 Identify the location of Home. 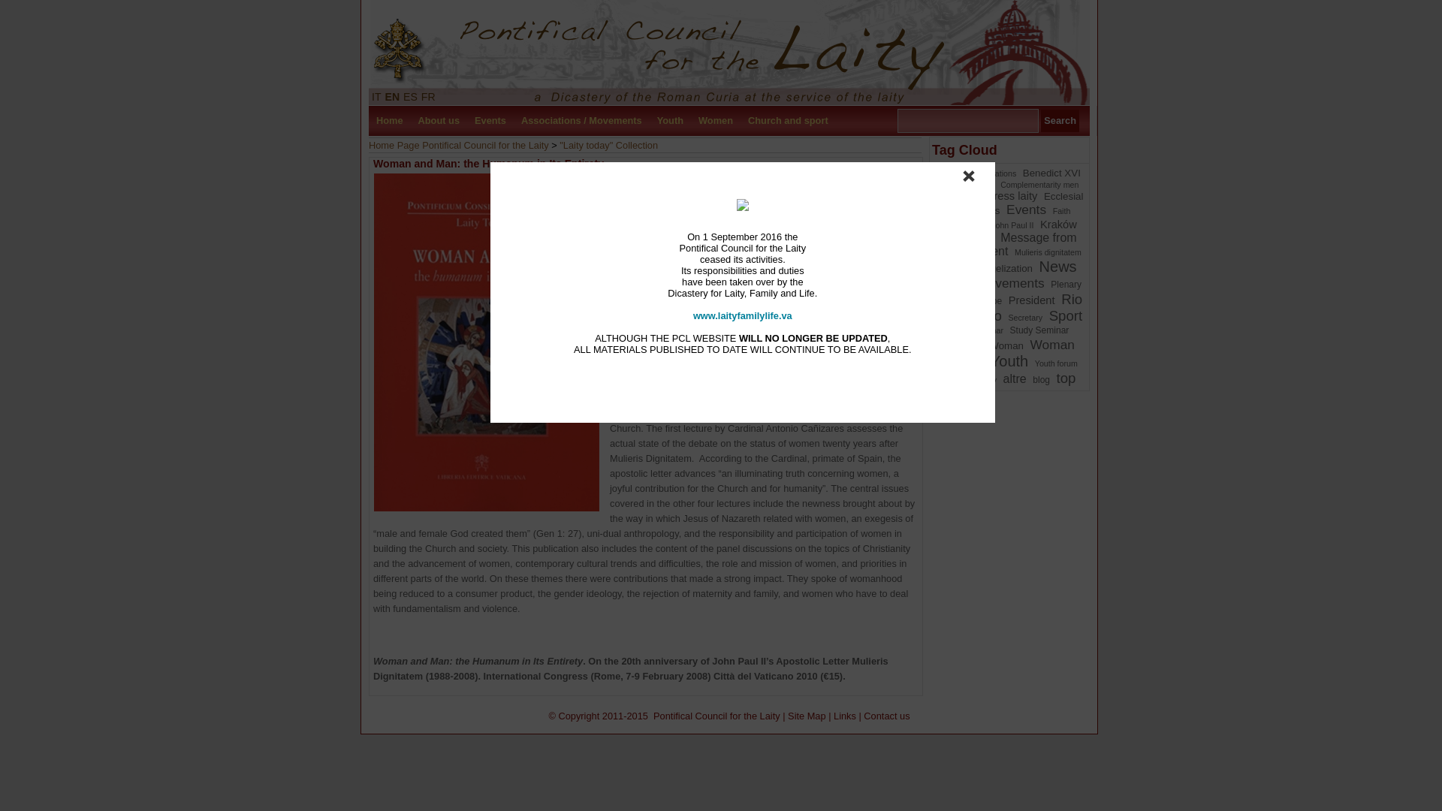
(390, 121).